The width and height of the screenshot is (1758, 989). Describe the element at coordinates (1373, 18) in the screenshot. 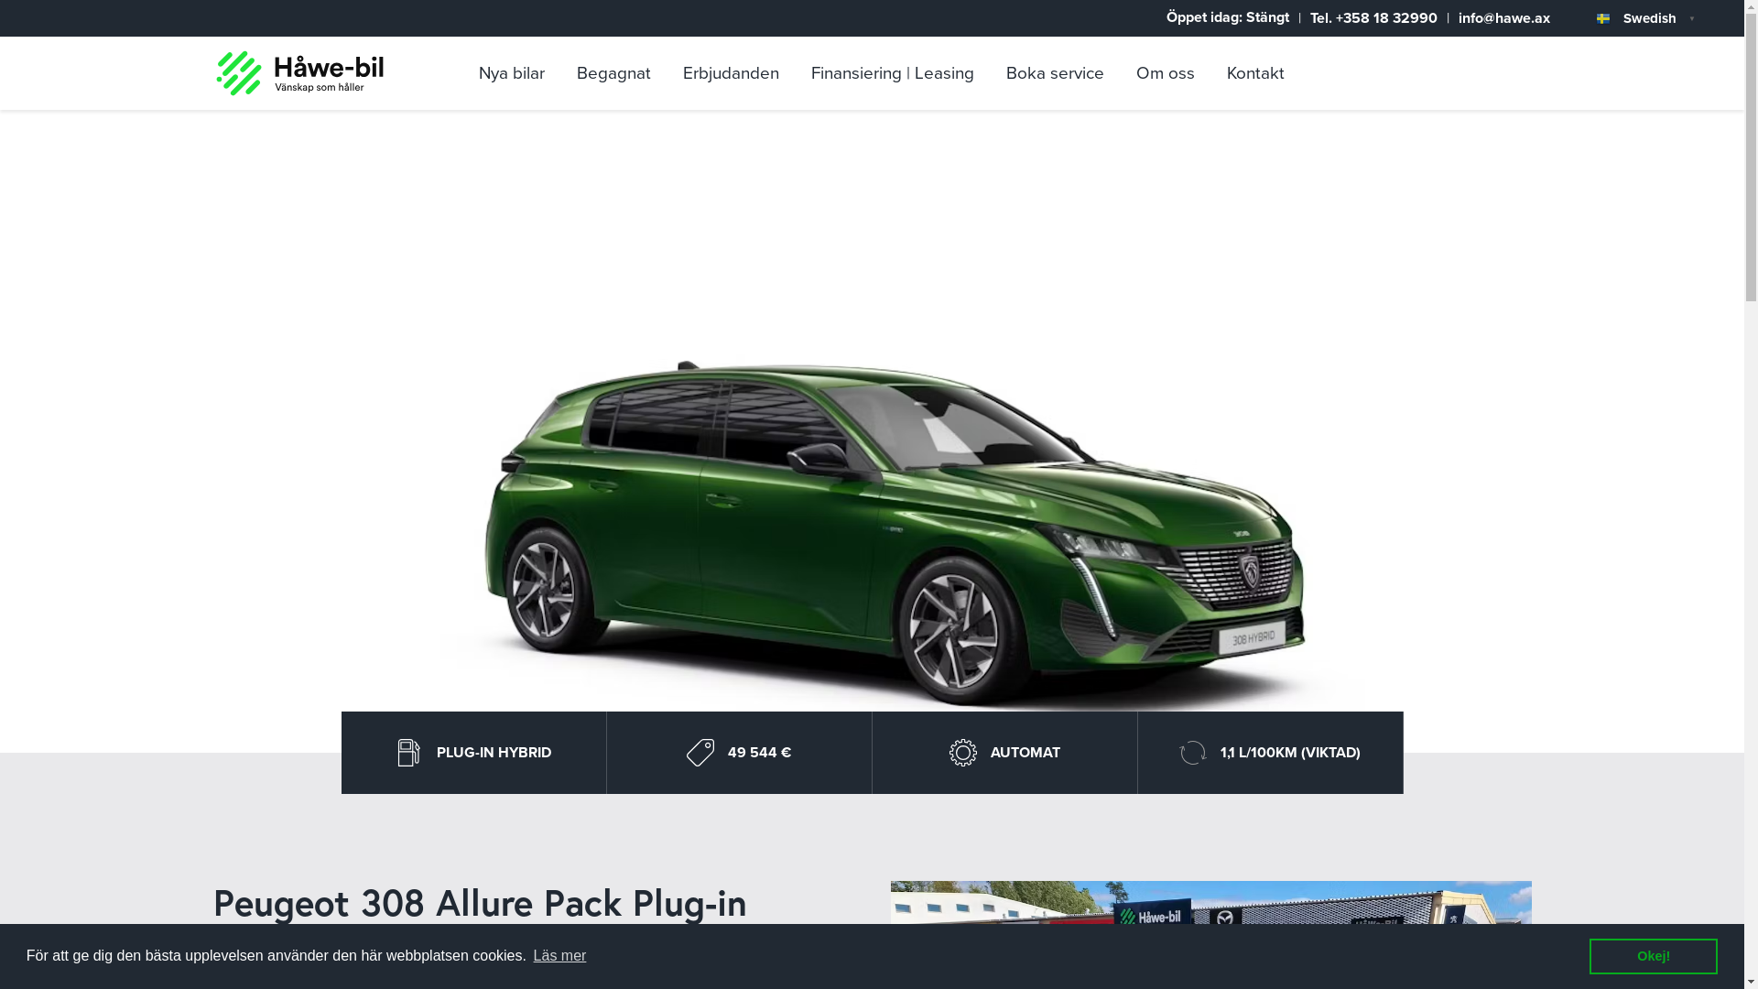

I see `Tel. +358 18 32990` at that location.